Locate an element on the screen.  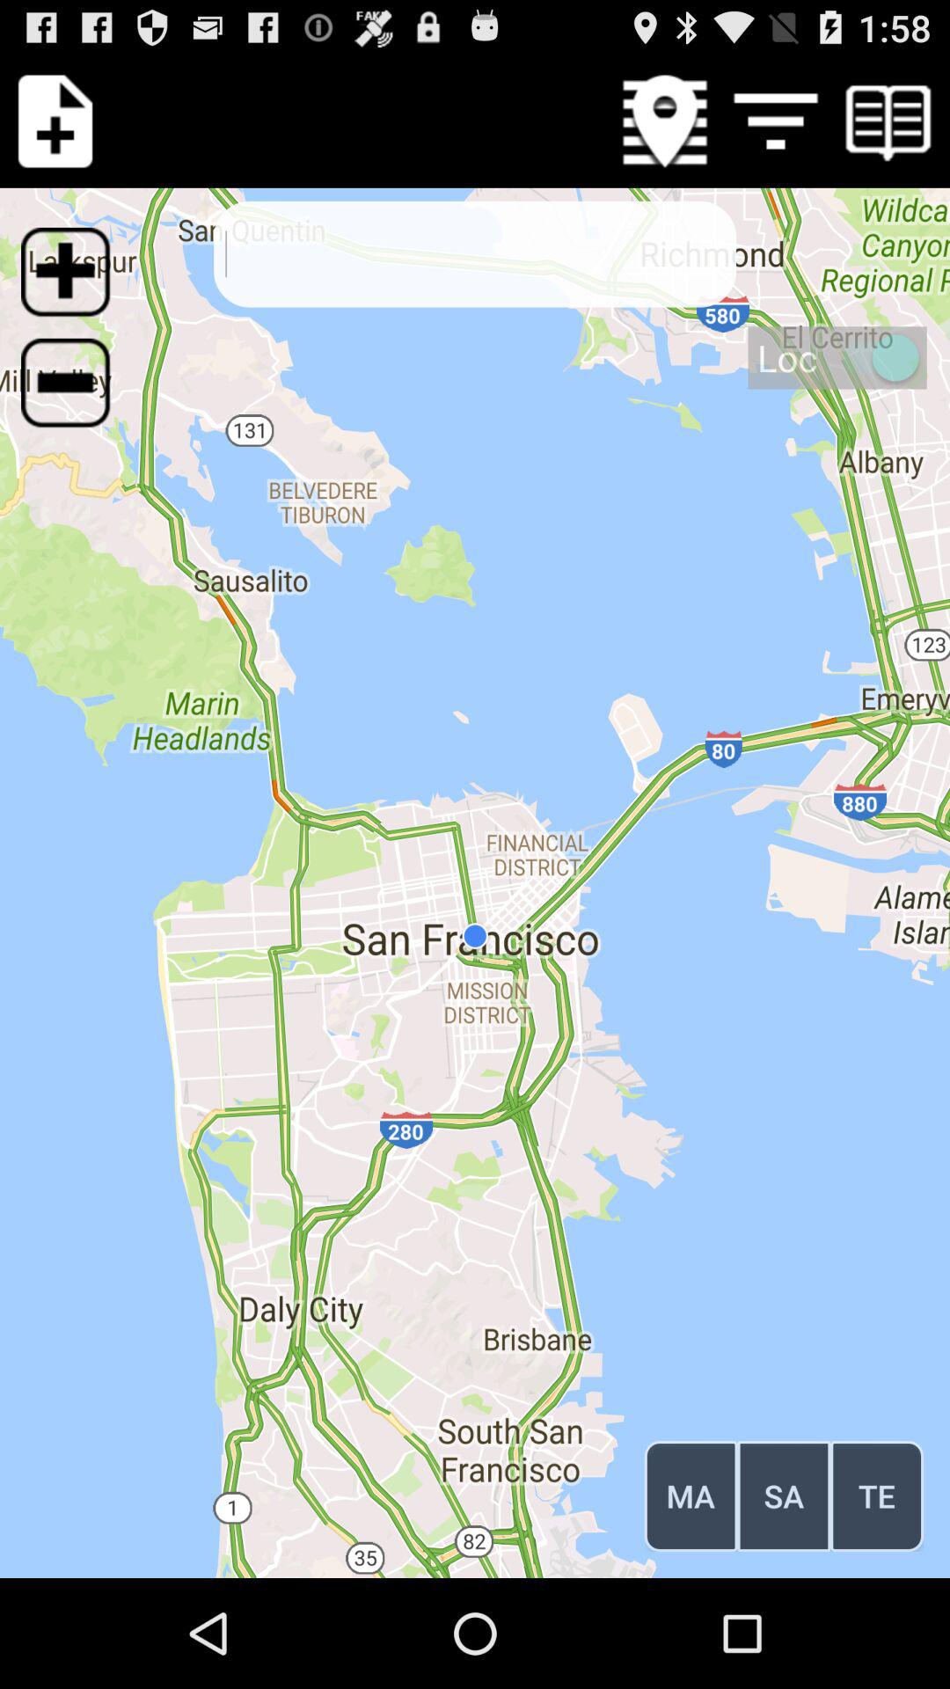
launch button next to ma icon is located at coordinates (784, 1495).